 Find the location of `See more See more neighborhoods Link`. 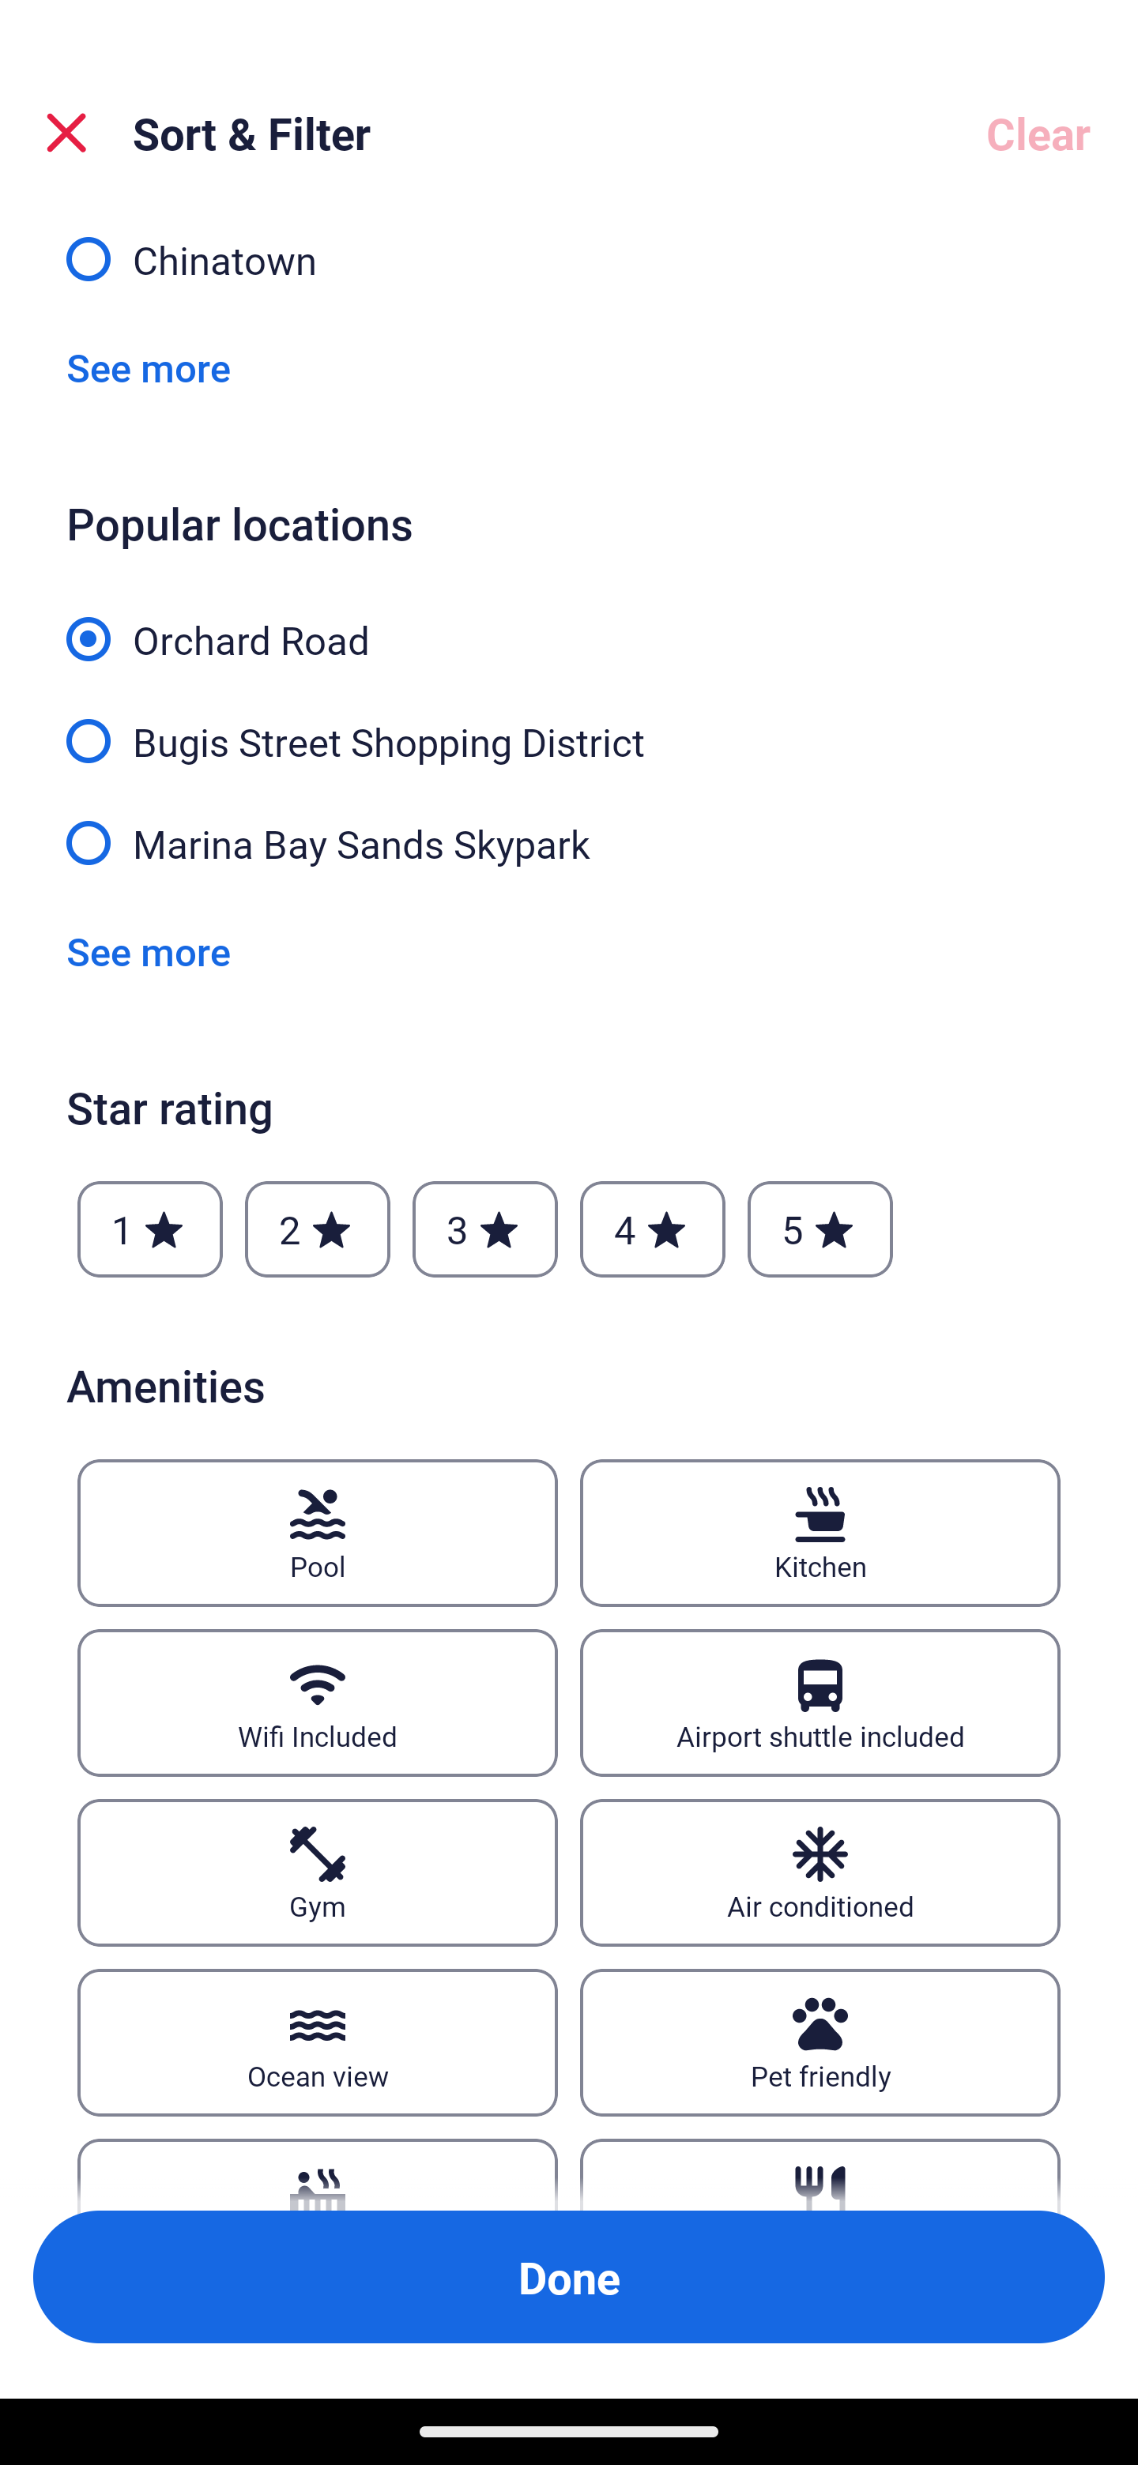

See more See more neighborhoods Link is located at coordinates (149, 367).